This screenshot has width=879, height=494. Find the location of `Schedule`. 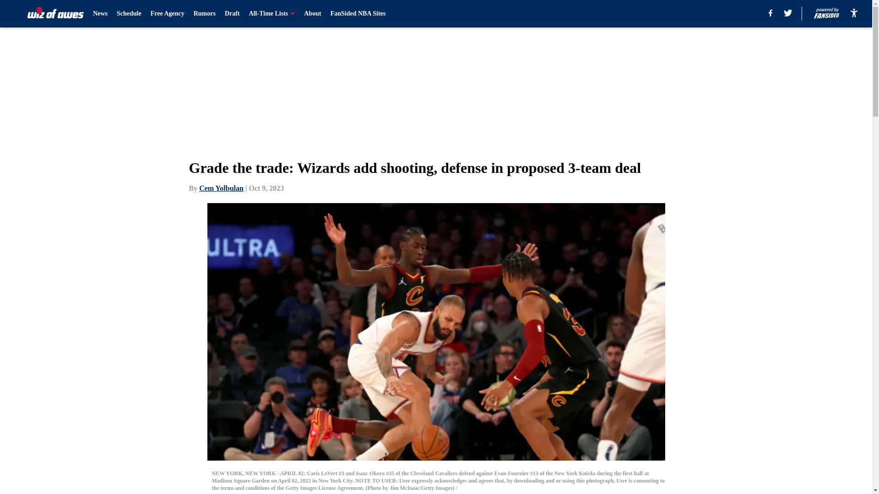

Schedule is located at coordinates (129, 14).